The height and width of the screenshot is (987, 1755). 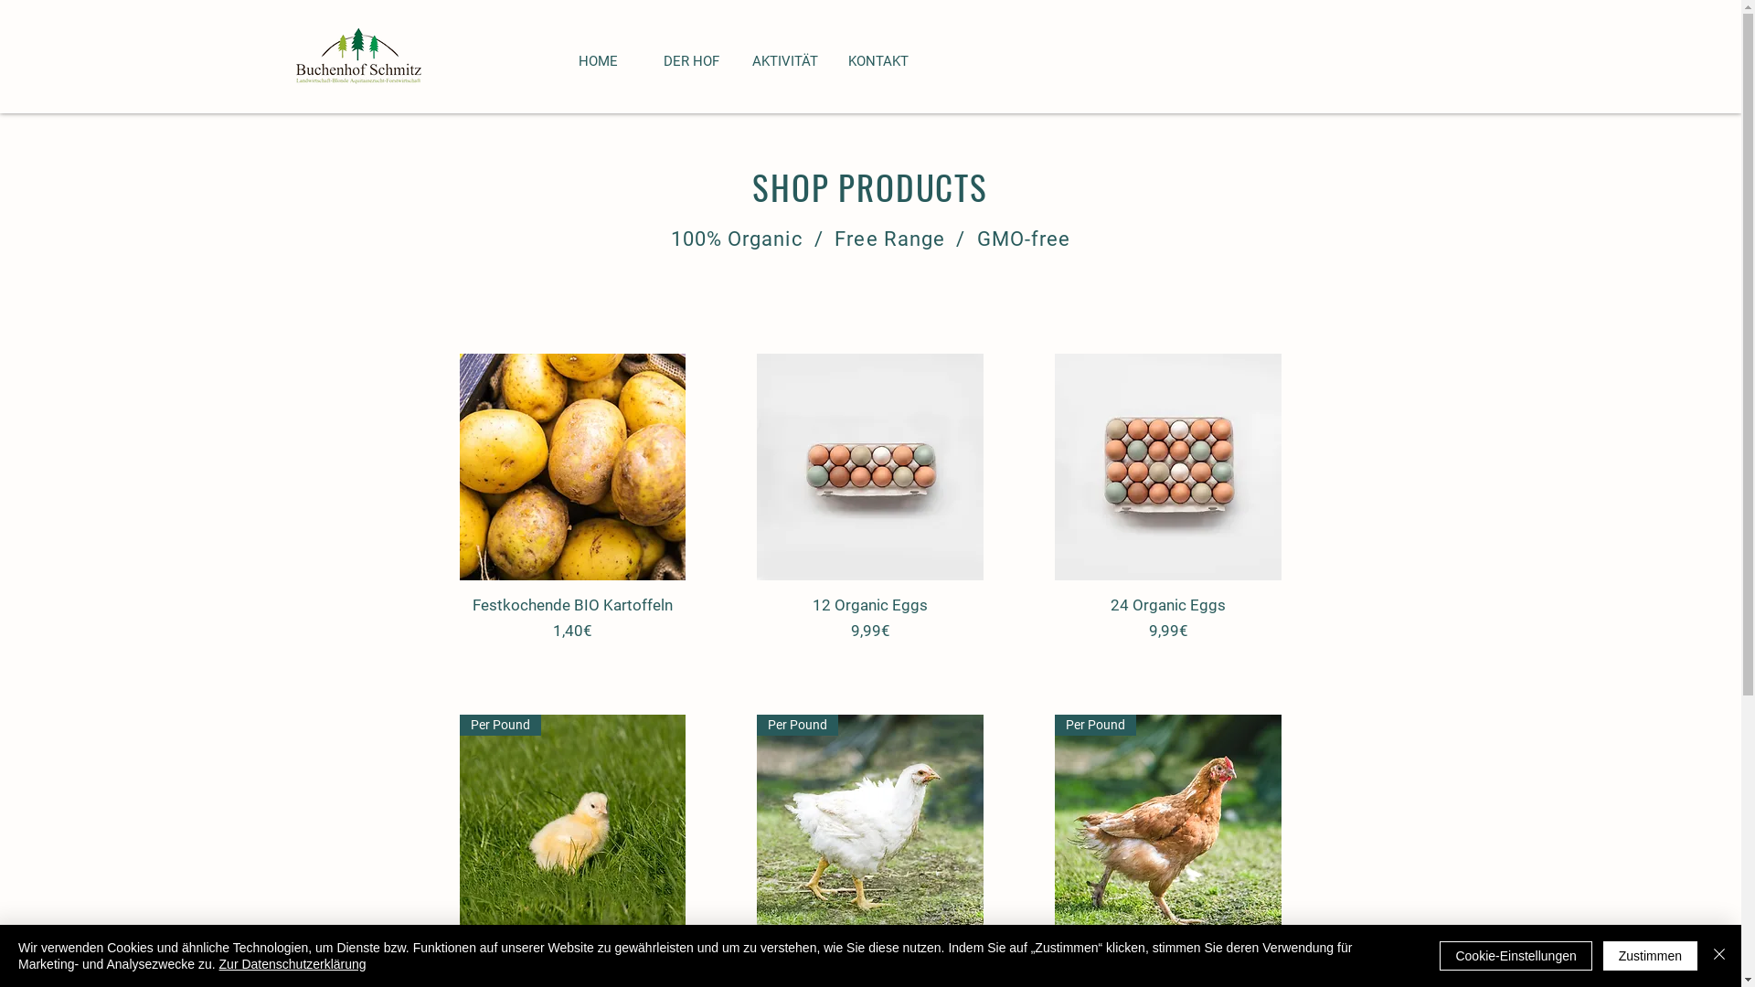 What do you see at coordinates (1651, 956) in the screenshot?
I see `Zustimmen` at bounding box center [1651, 956].